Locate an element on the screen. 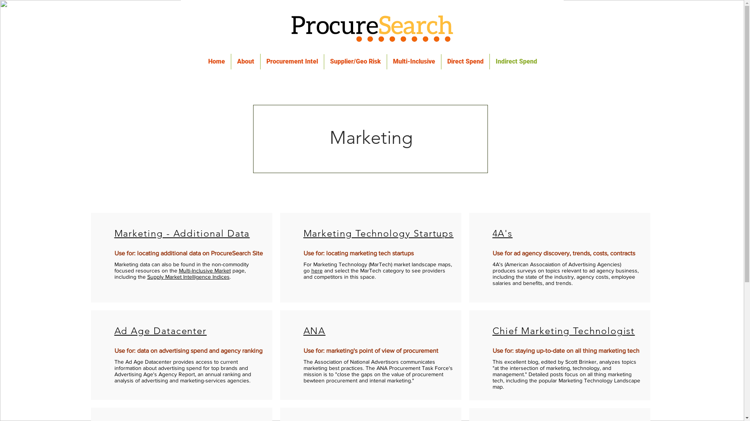  Indirect Spend is located at coordinates (516, 62).